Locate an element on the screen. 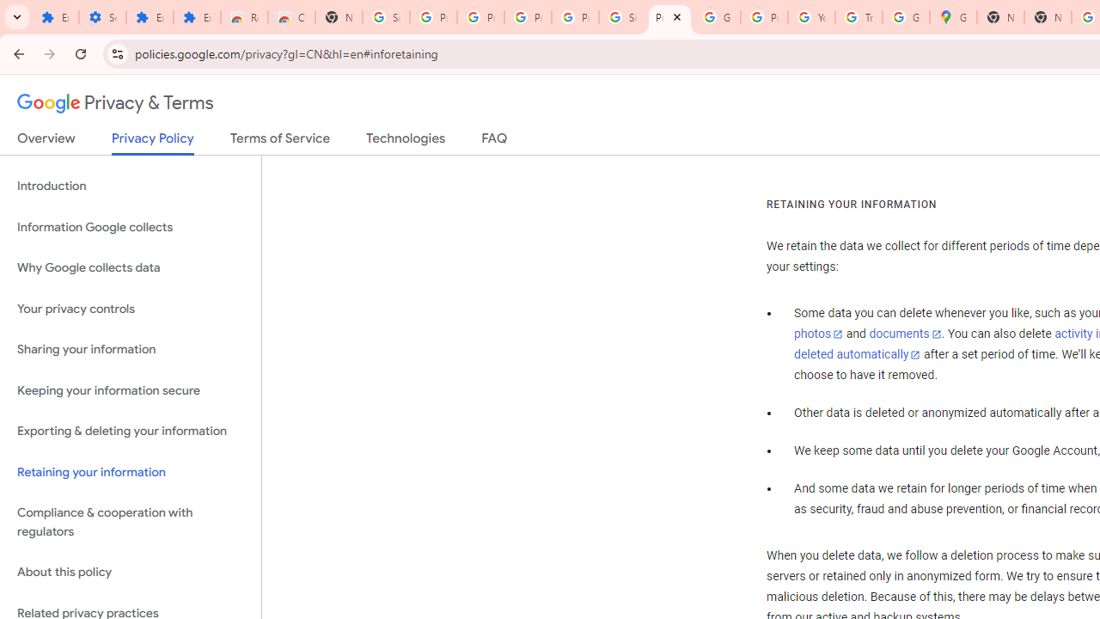  Sharing your information is located at coordinates (131, 350).